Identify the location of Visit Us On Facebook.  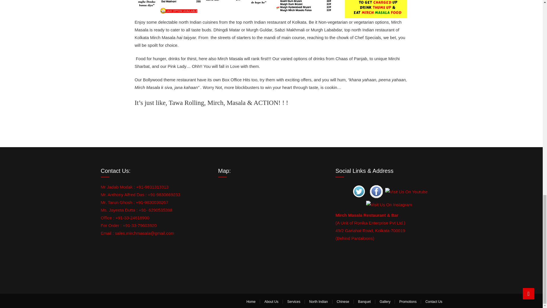
(376, 191).